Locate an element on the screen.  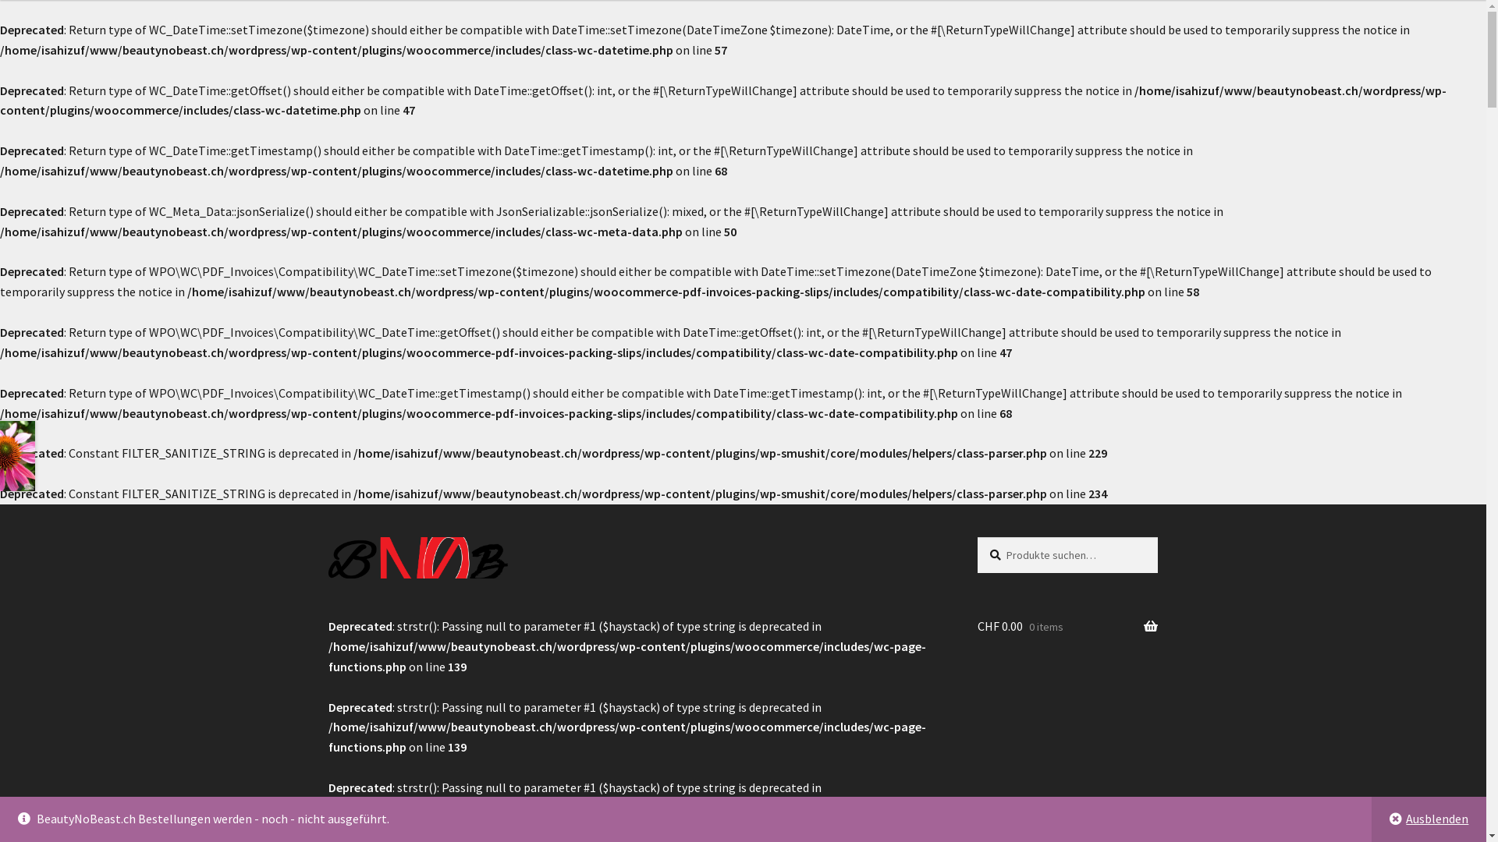
CHF 0.00 0 items is located at coordinates (1067, 627).